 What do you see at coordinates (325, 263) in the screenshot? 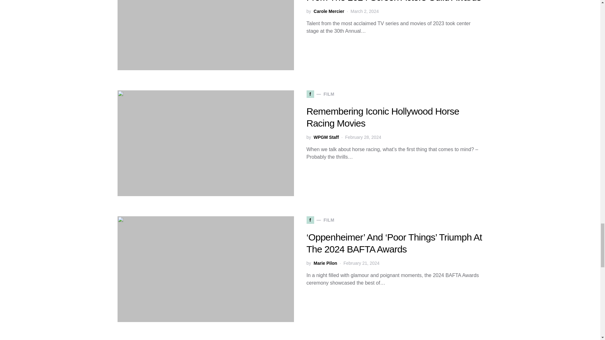
I see `View all posts by Marie Pilon` at bounding box center [325, 263].